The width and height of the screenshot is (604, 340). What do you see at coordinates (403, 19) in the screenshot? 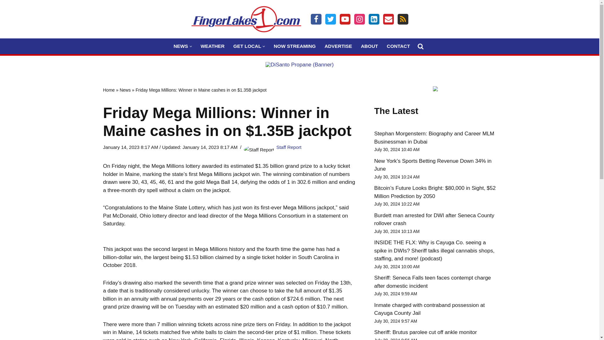
I see `Feed` at bounding box center [403, 19].